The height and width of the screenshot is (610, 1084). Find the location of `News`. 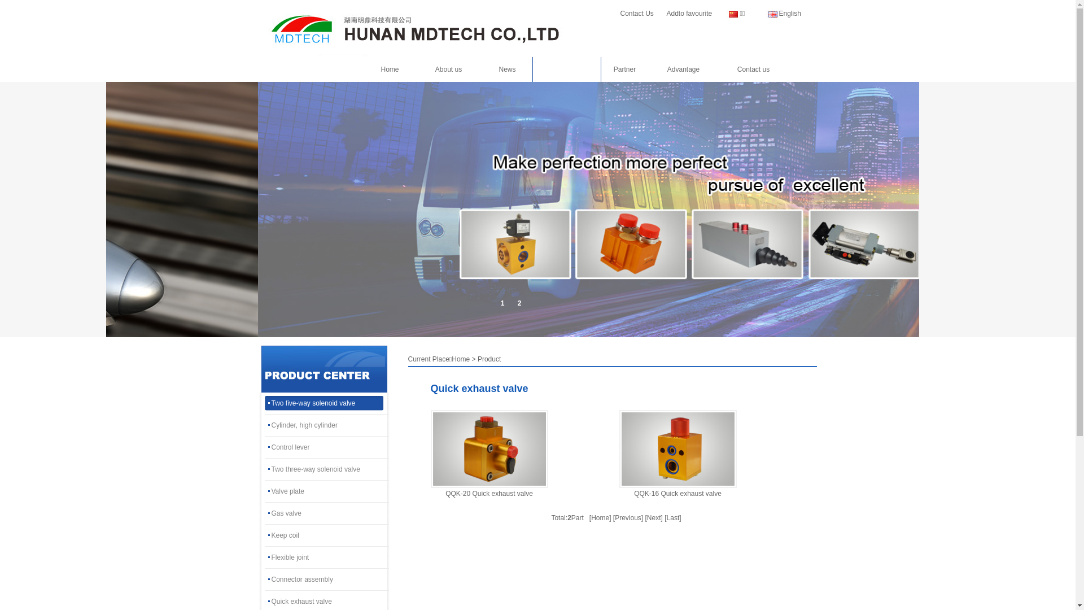

News is located at coordinates (507, 69).